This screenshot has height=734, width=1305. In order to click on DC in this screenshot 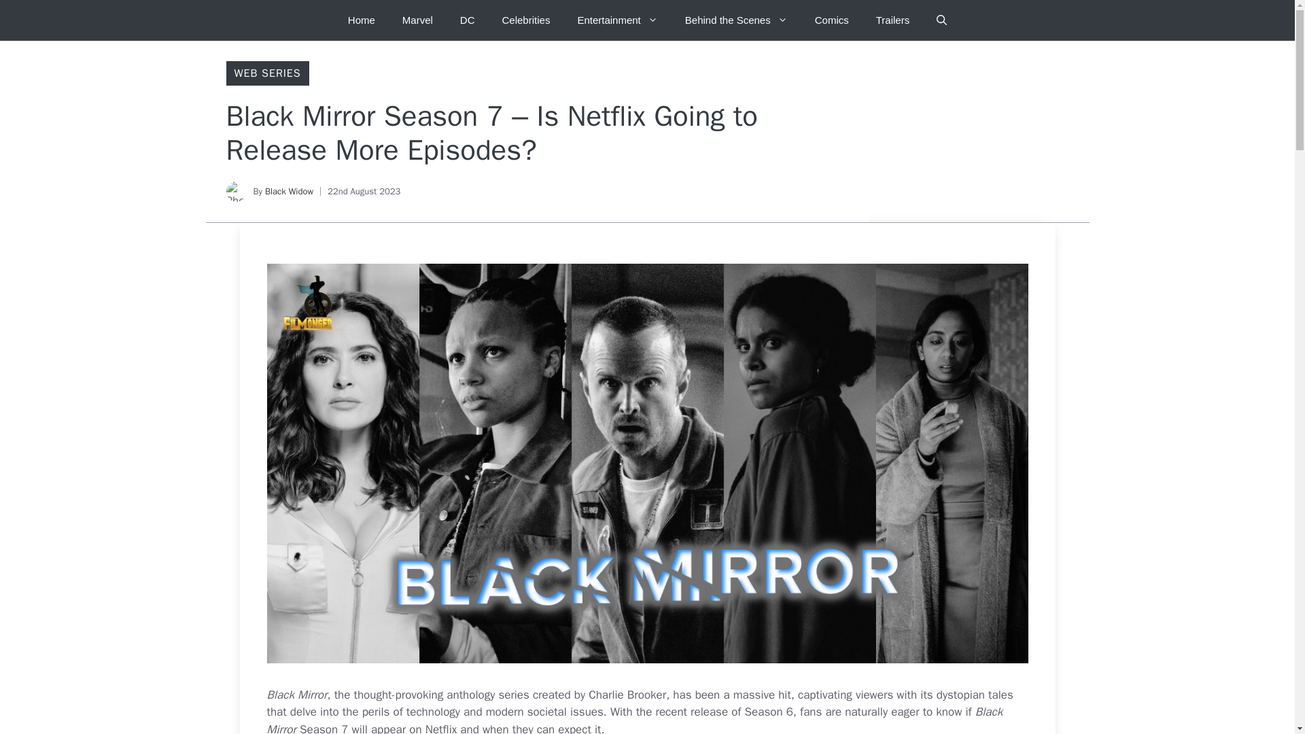, I will do `click(467, 20)`.